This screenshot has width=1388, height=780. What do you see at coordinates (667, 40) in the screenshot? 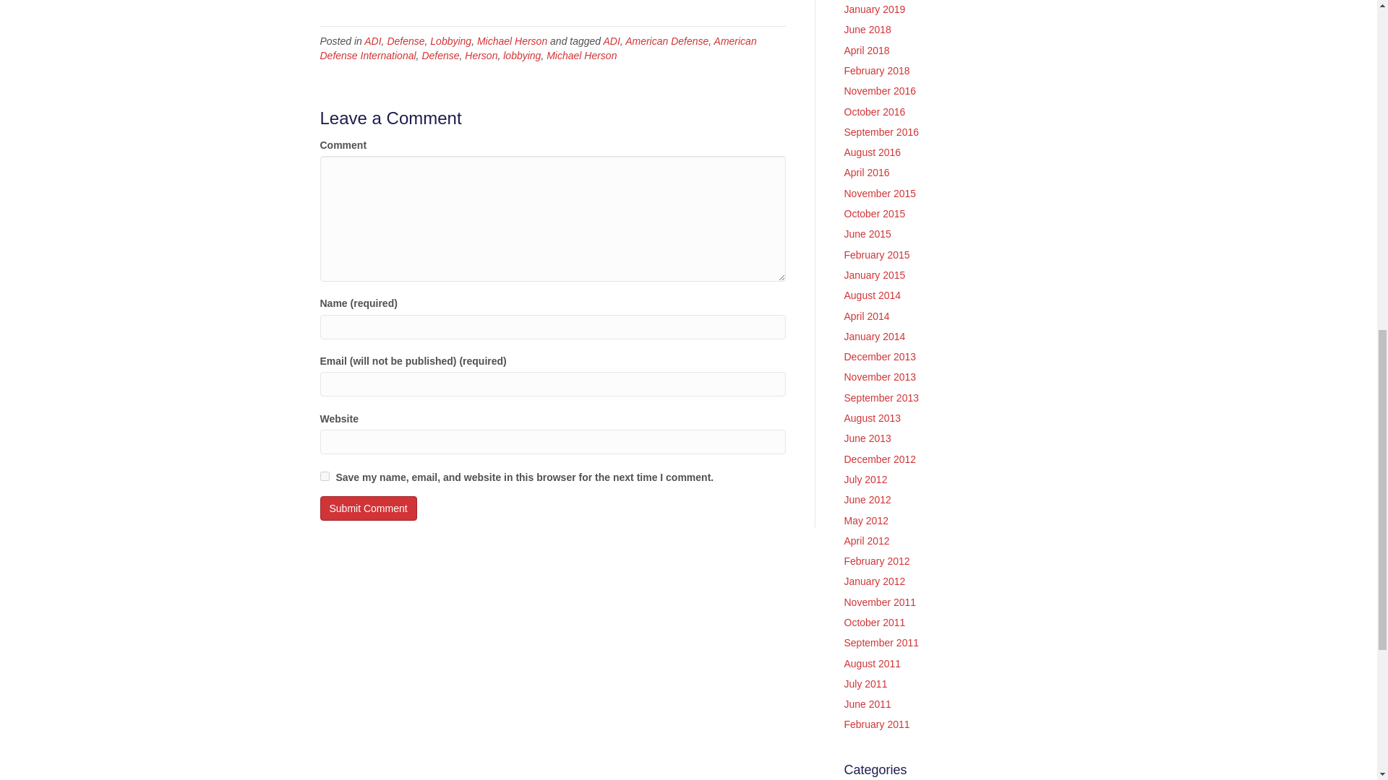
I see `American Defense` at bounding box center [667, 40].